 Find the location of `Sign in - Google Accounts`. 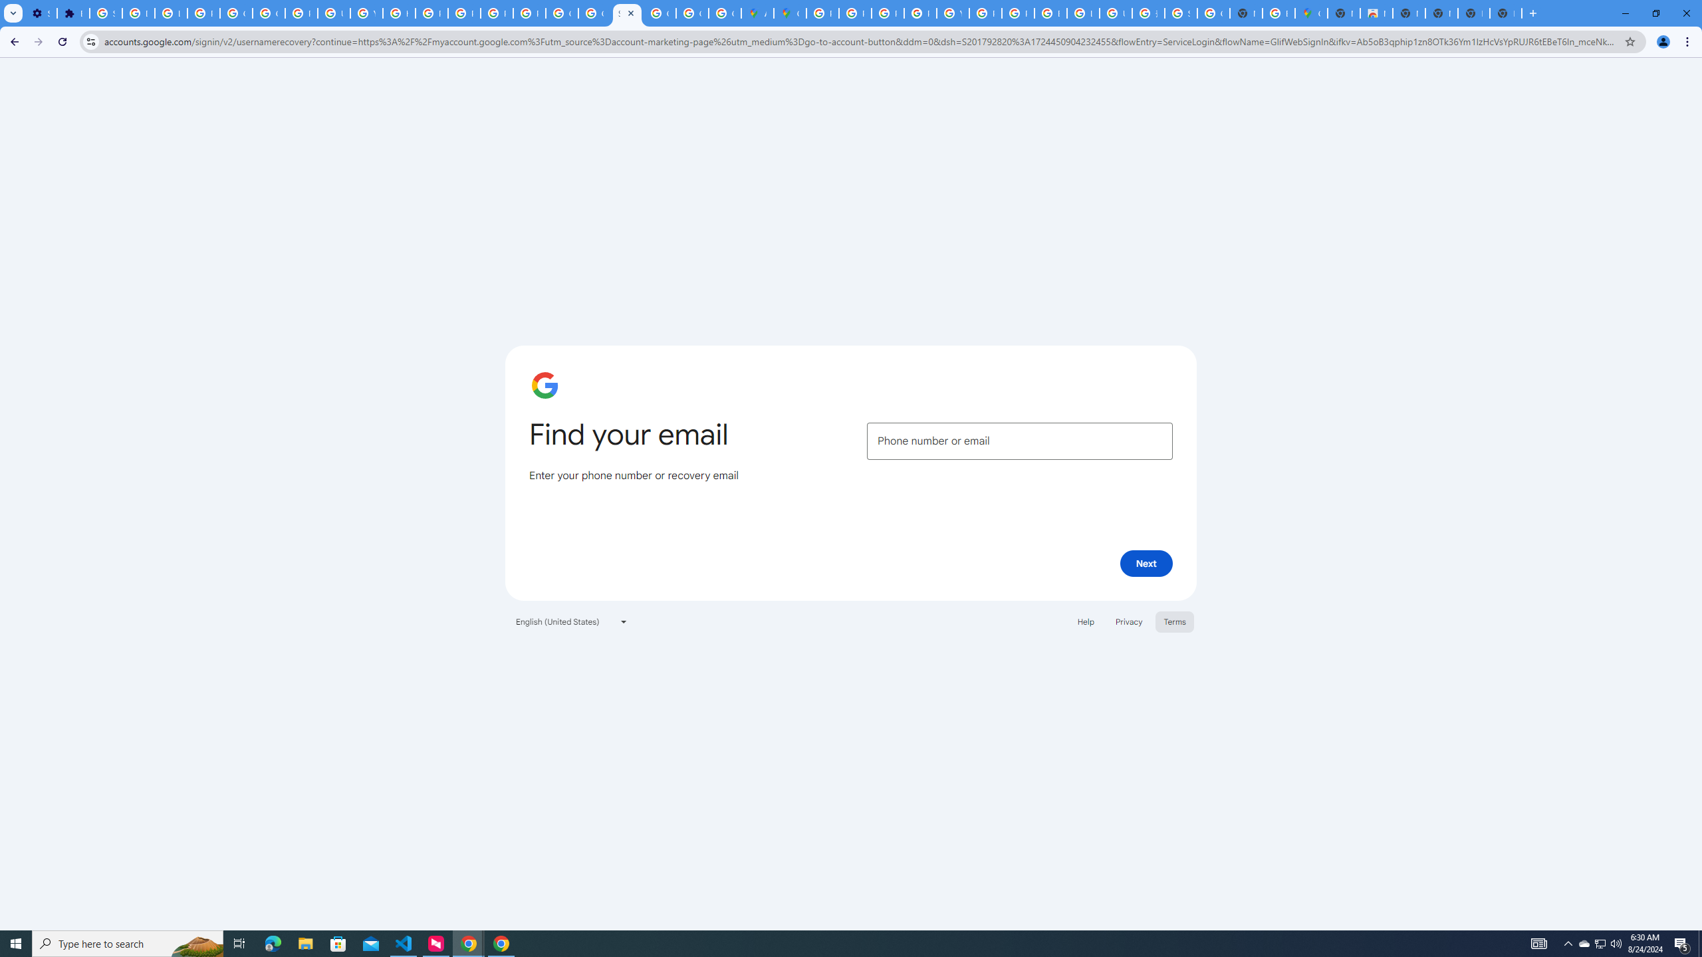

Sign in - Google Accounts is located at coordinates (626, 13).